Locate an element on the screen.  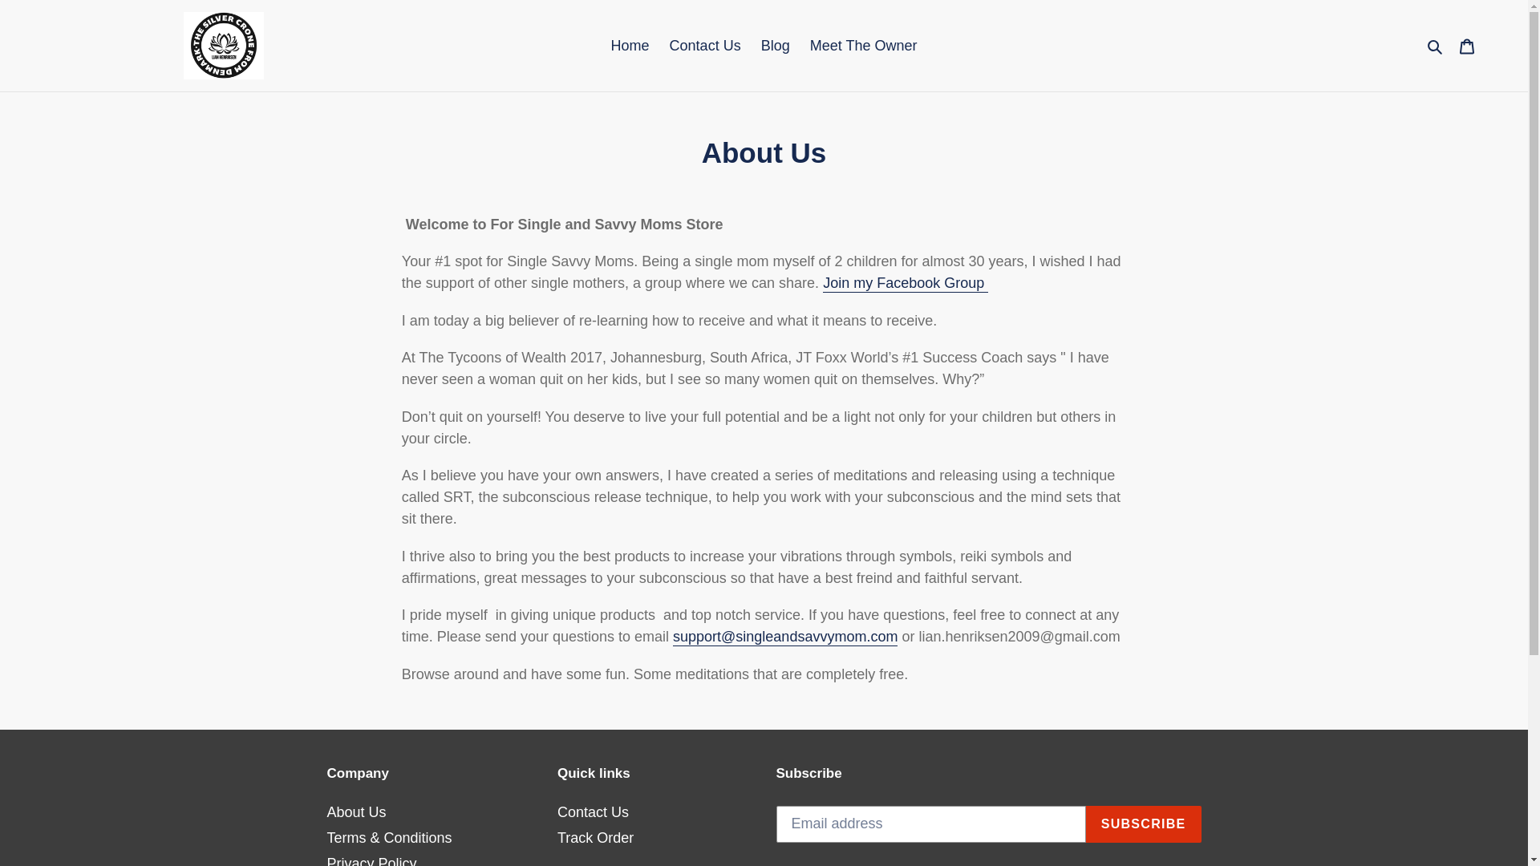
Join my Facebook Group  is located at coordinates (905, 284).